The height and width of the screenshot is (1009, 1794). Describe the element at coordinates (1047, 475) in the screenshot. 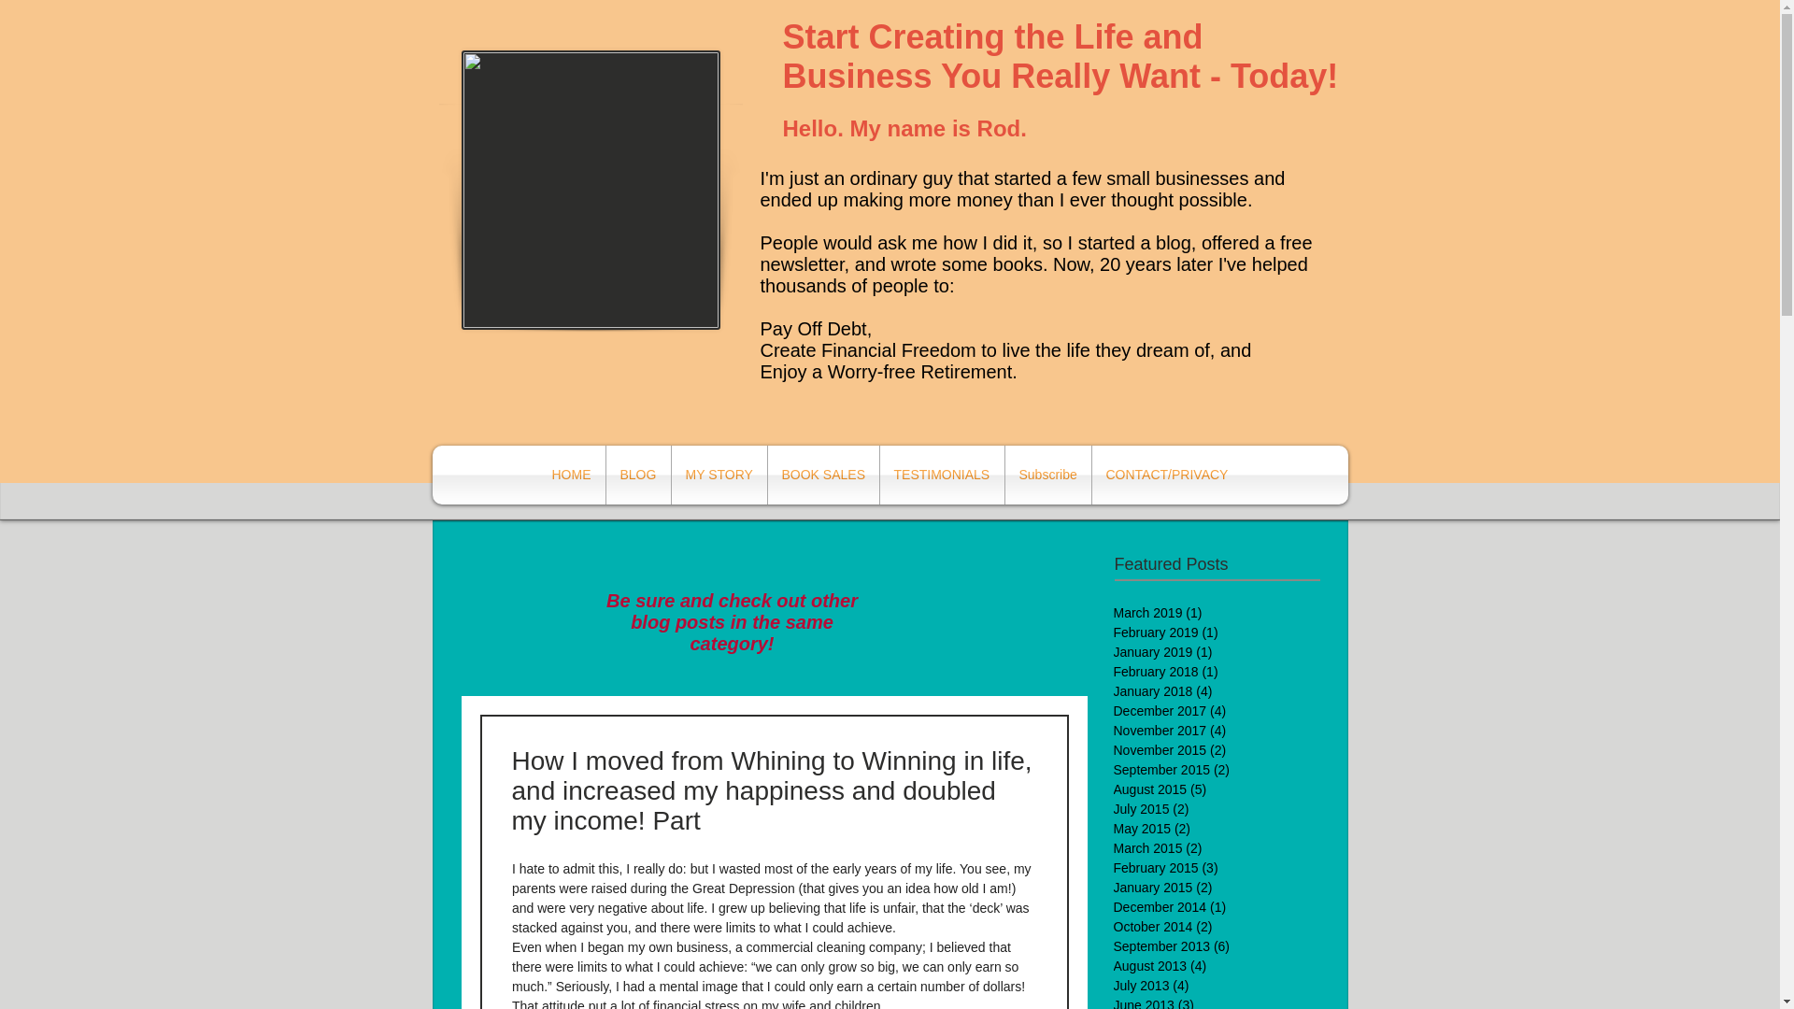

I see `Subscribe` at that location.